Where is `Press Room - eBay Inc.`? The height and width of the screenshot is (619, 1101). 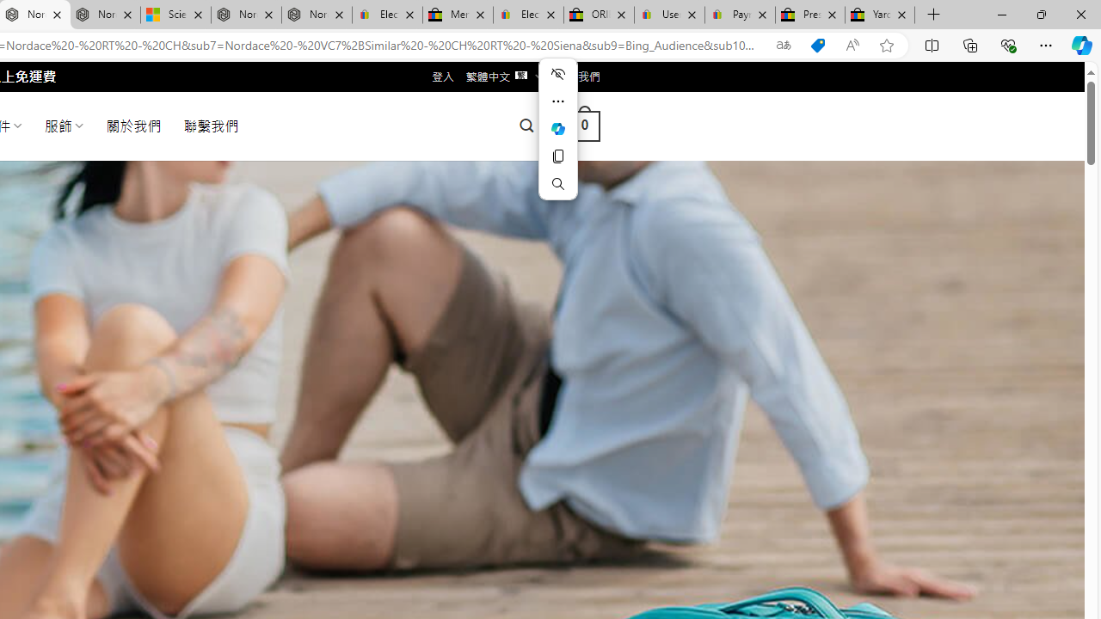
Press Room - eBay Inc. is located at coordinates (810, 15).